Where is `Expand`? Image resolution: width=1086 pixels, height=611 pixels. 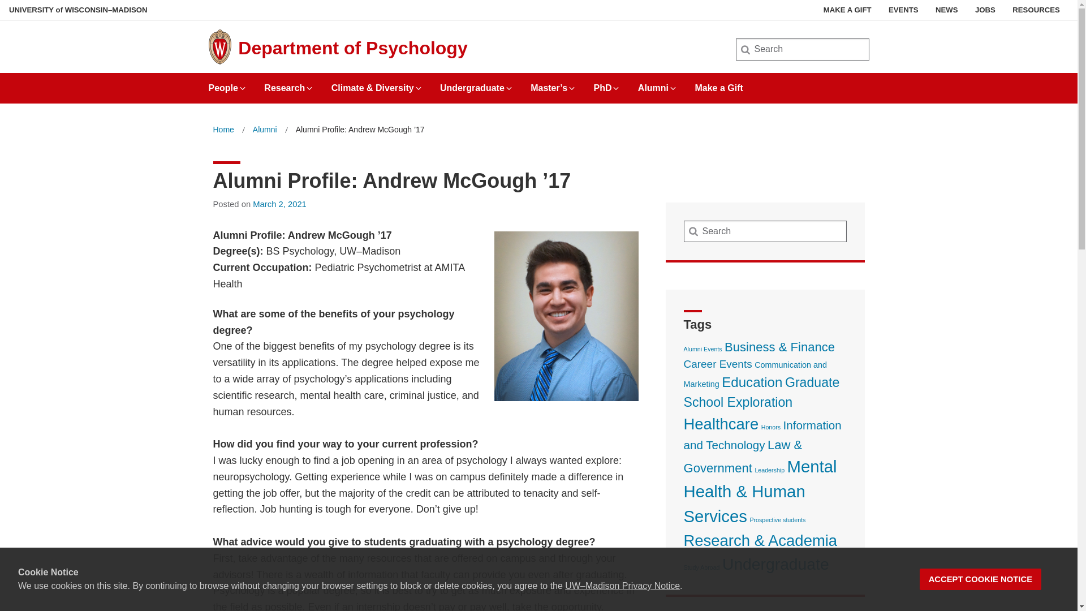
Expand is located at coordinates (242, 88).